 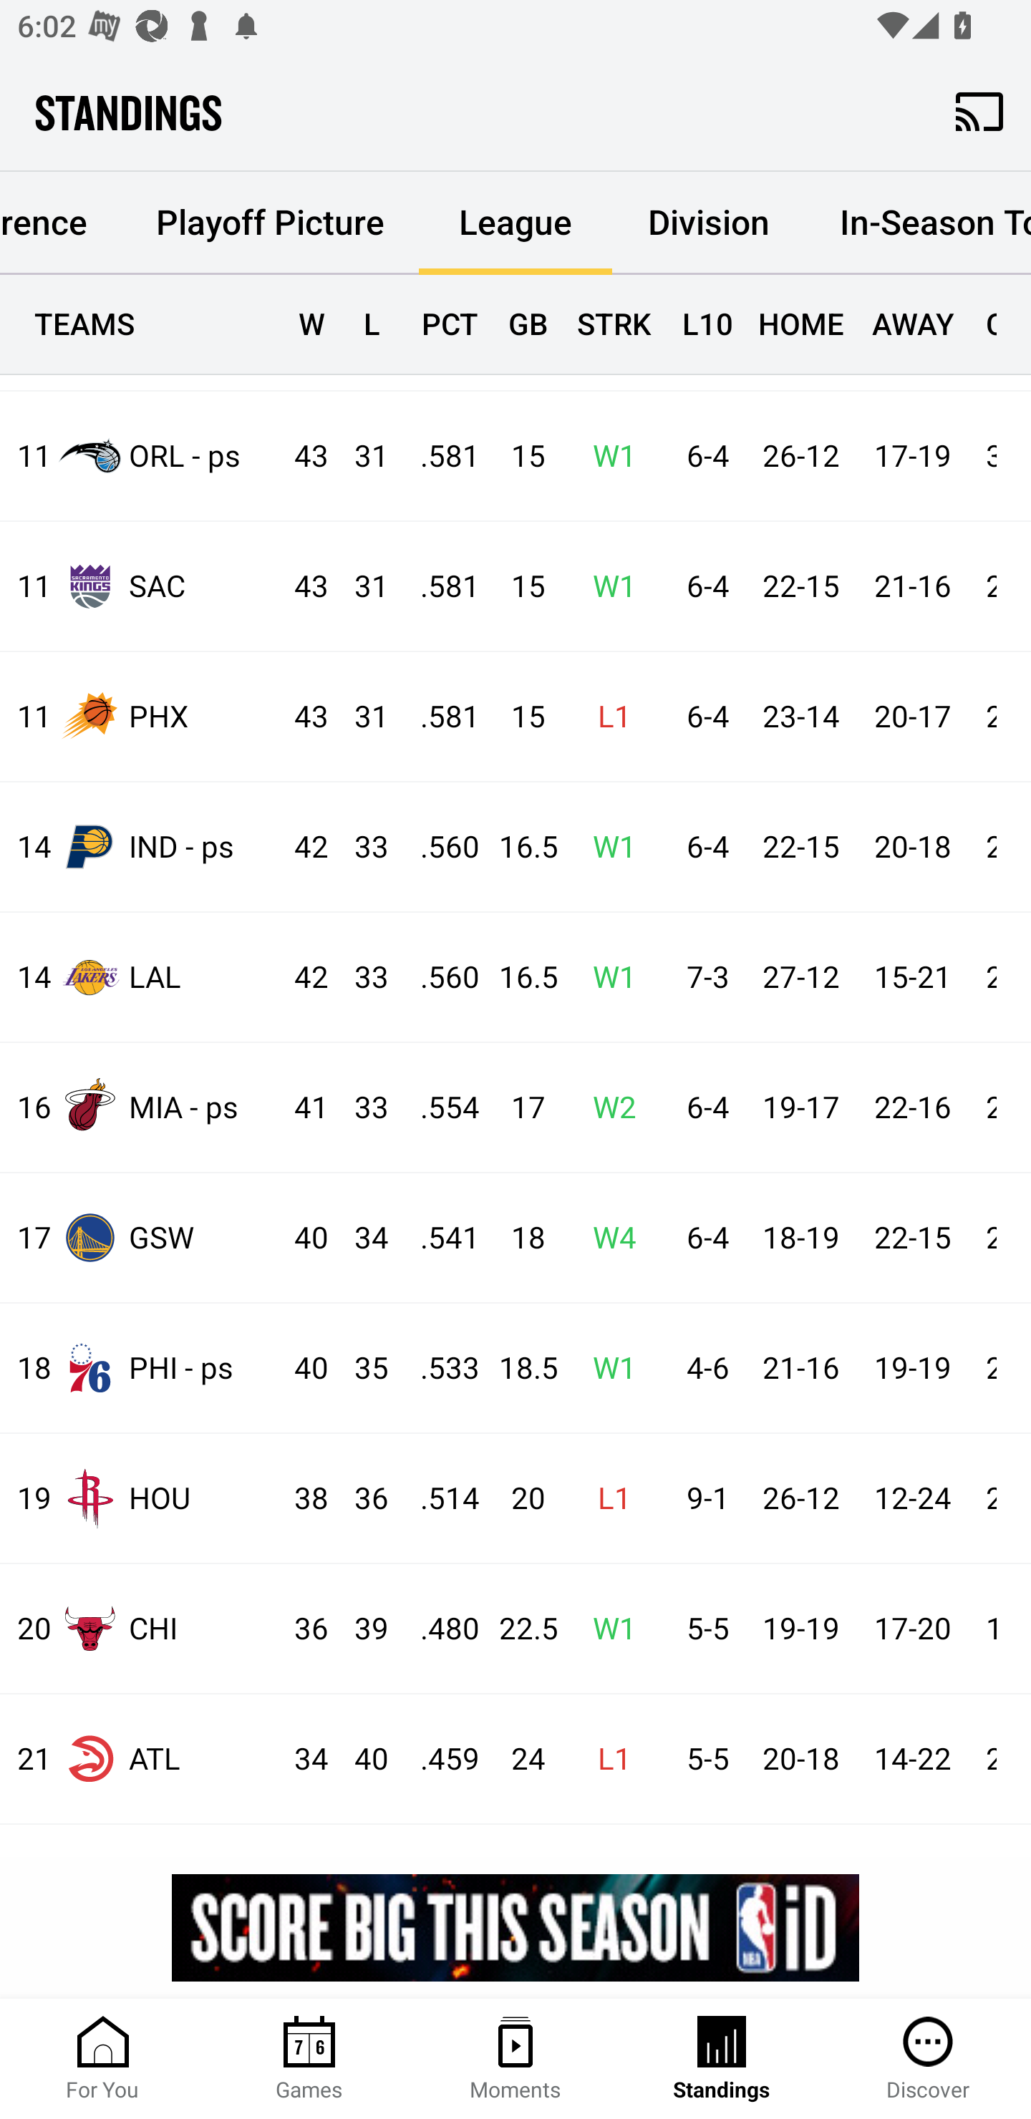 I want to click on 33, so click(x=359, y=848).